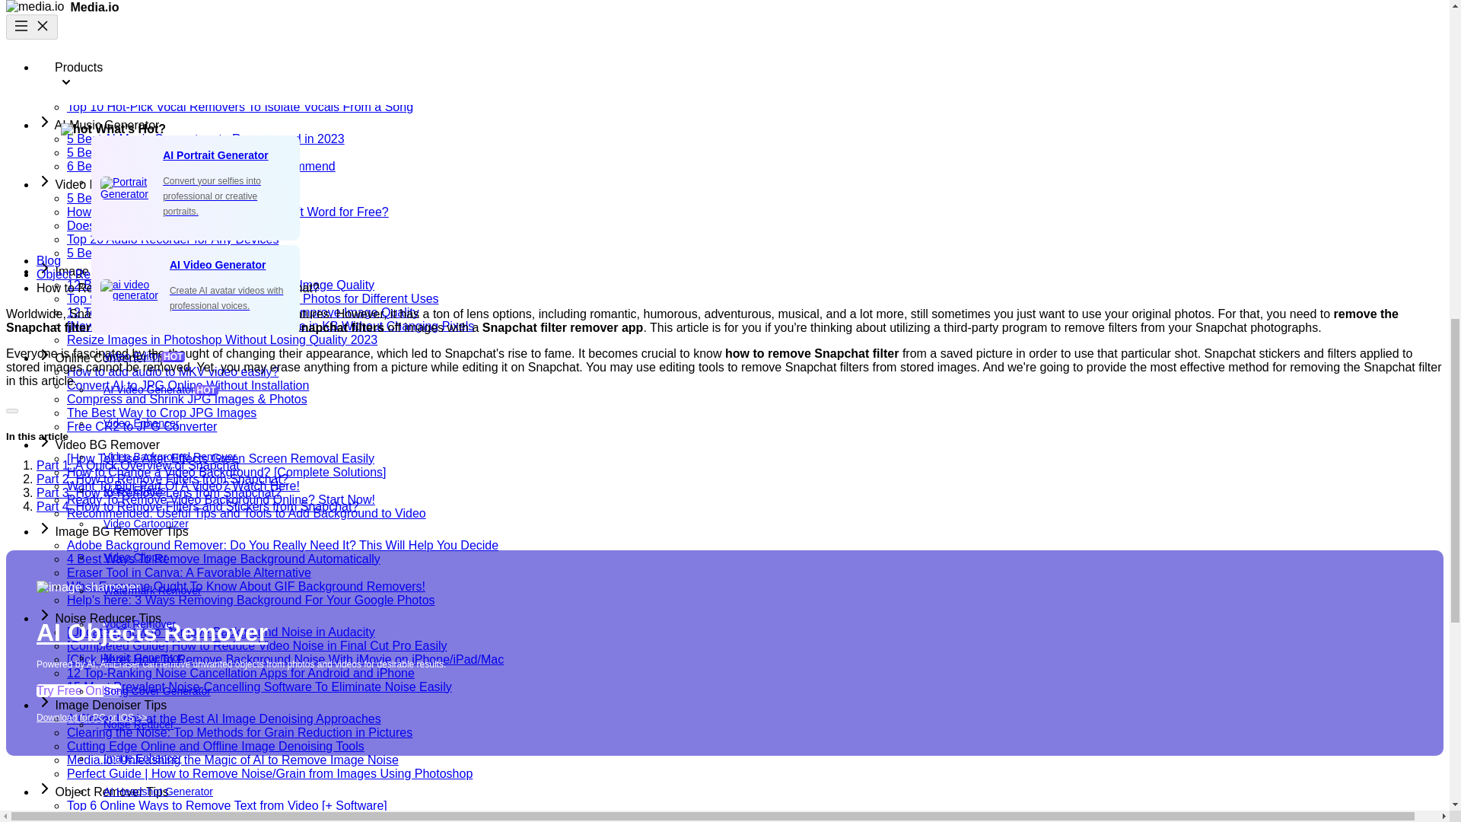  What do you see at coordinates (234, 649) in the screenshot?
I see `Photo Colorizer` at bounding box center [234, 649].